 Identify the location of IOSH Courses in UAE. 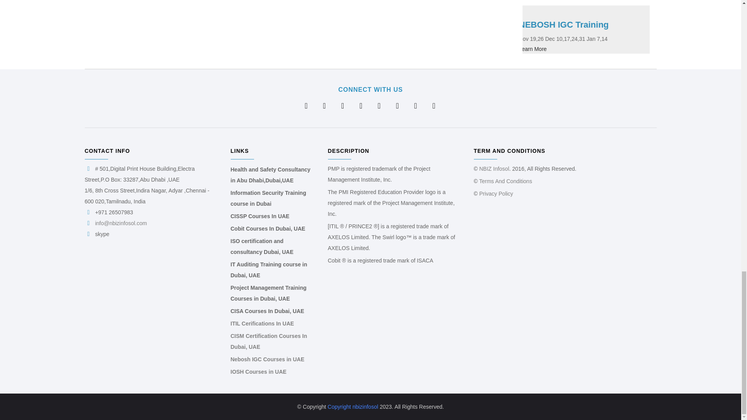
(258, 372).